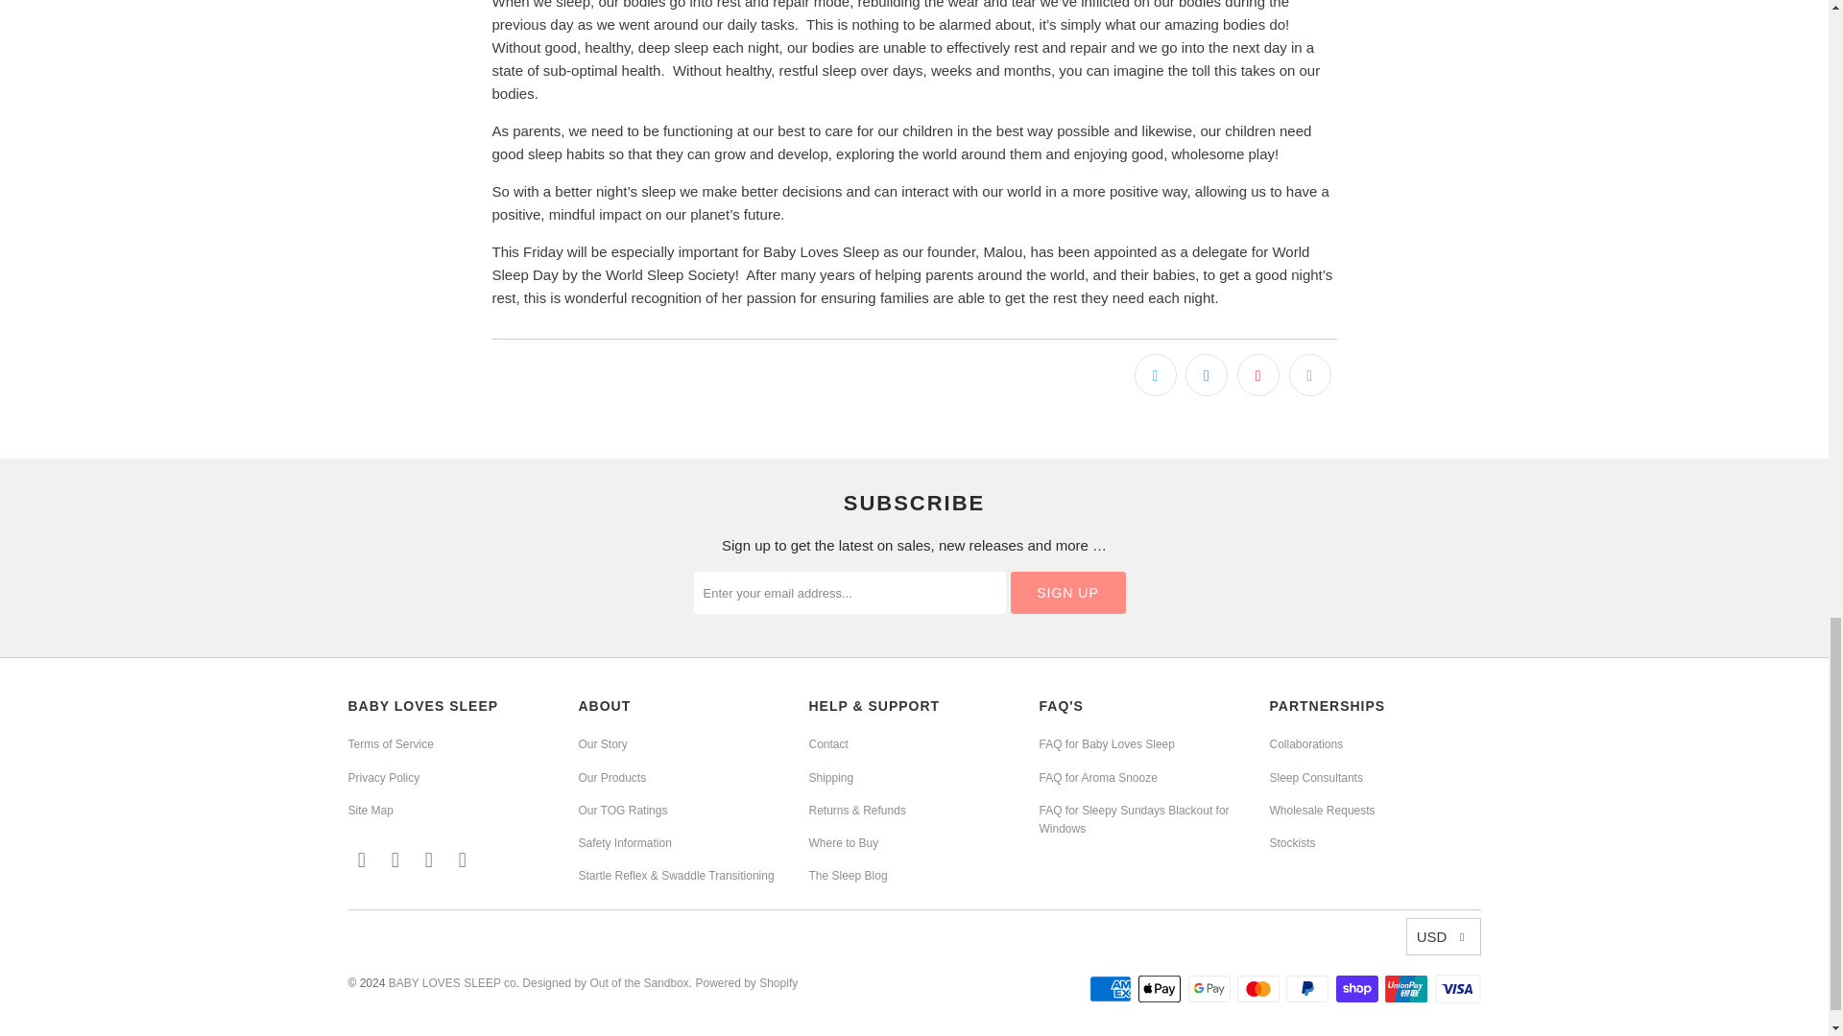 The height and width of the screenshot is (1036, 1843). I want to click on American Express, so click(1112, 989).